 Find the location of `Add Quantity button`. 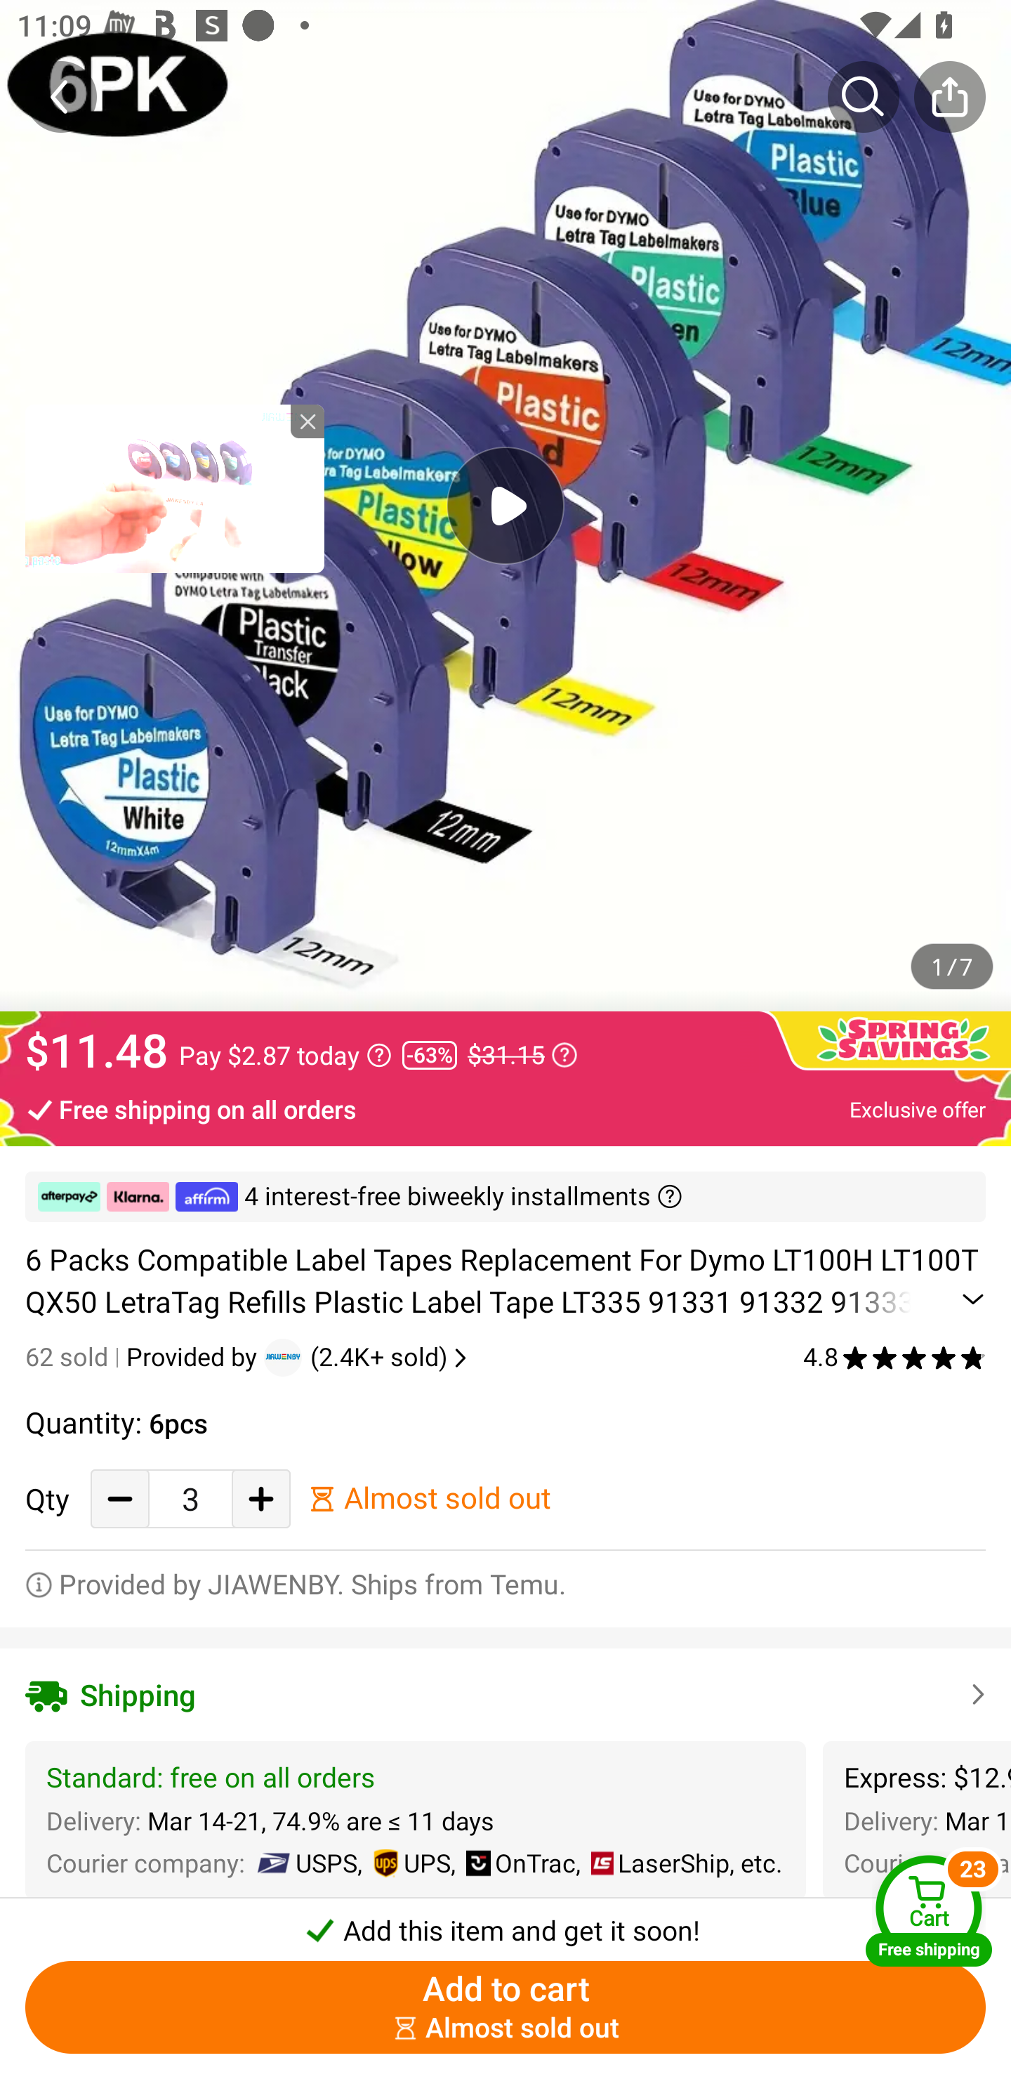

Add Quantity button is located at coordinates (261, 1499).